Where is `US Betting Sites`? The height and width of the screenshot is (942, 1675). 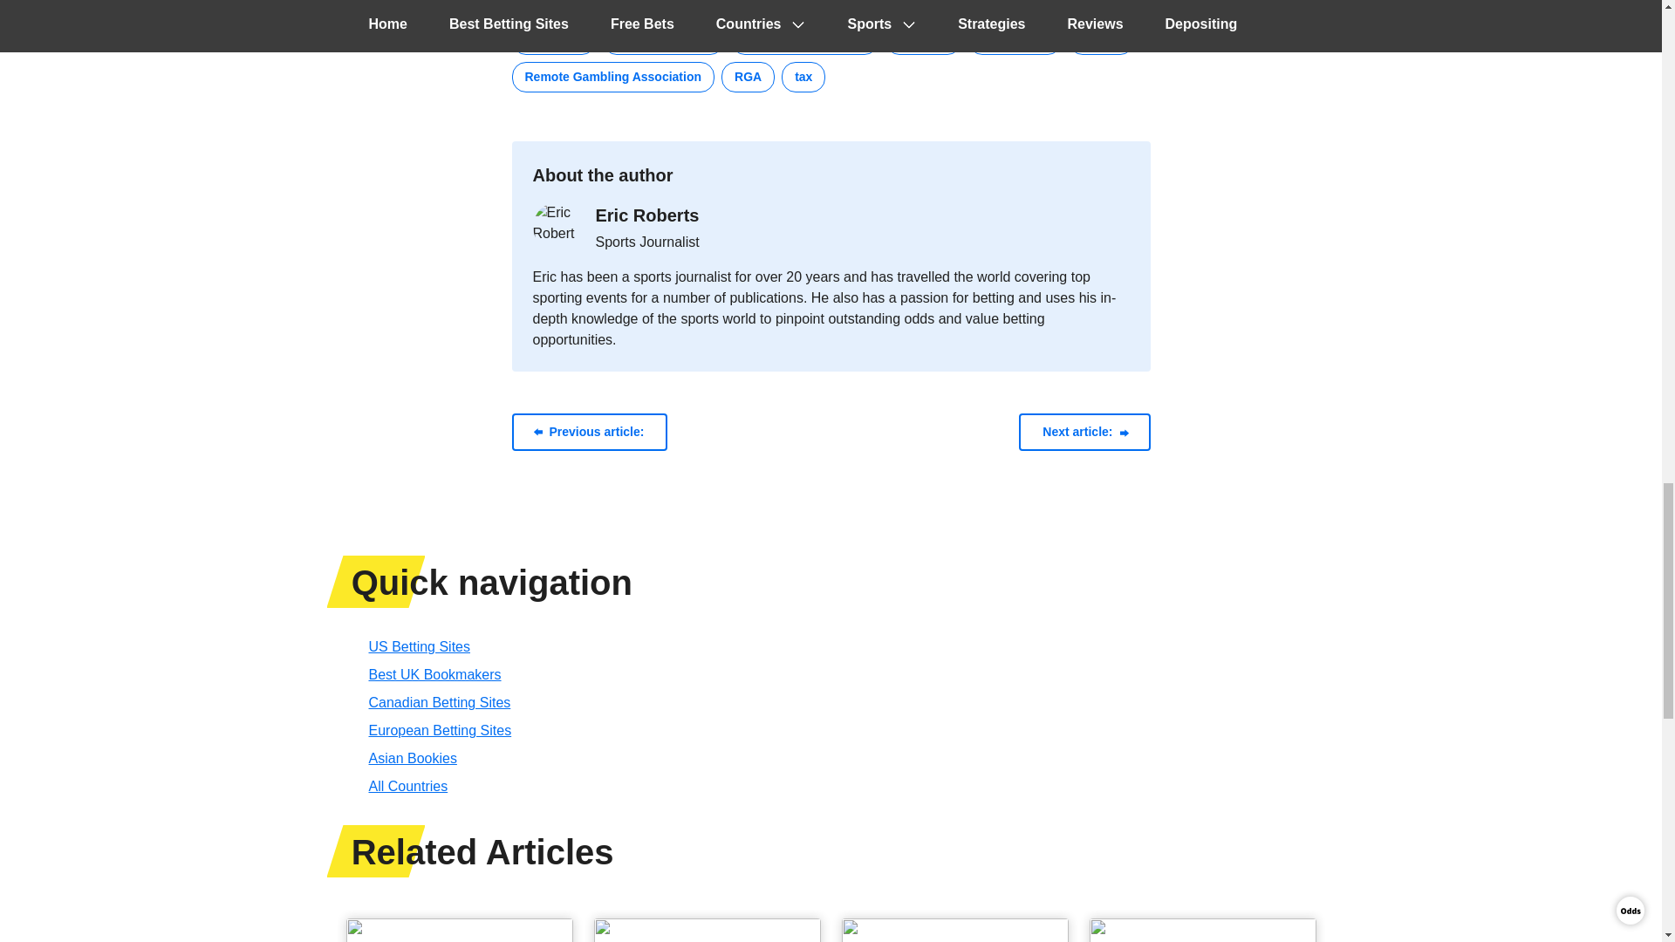
US Betting Sites is located at coordinates (419, 646).